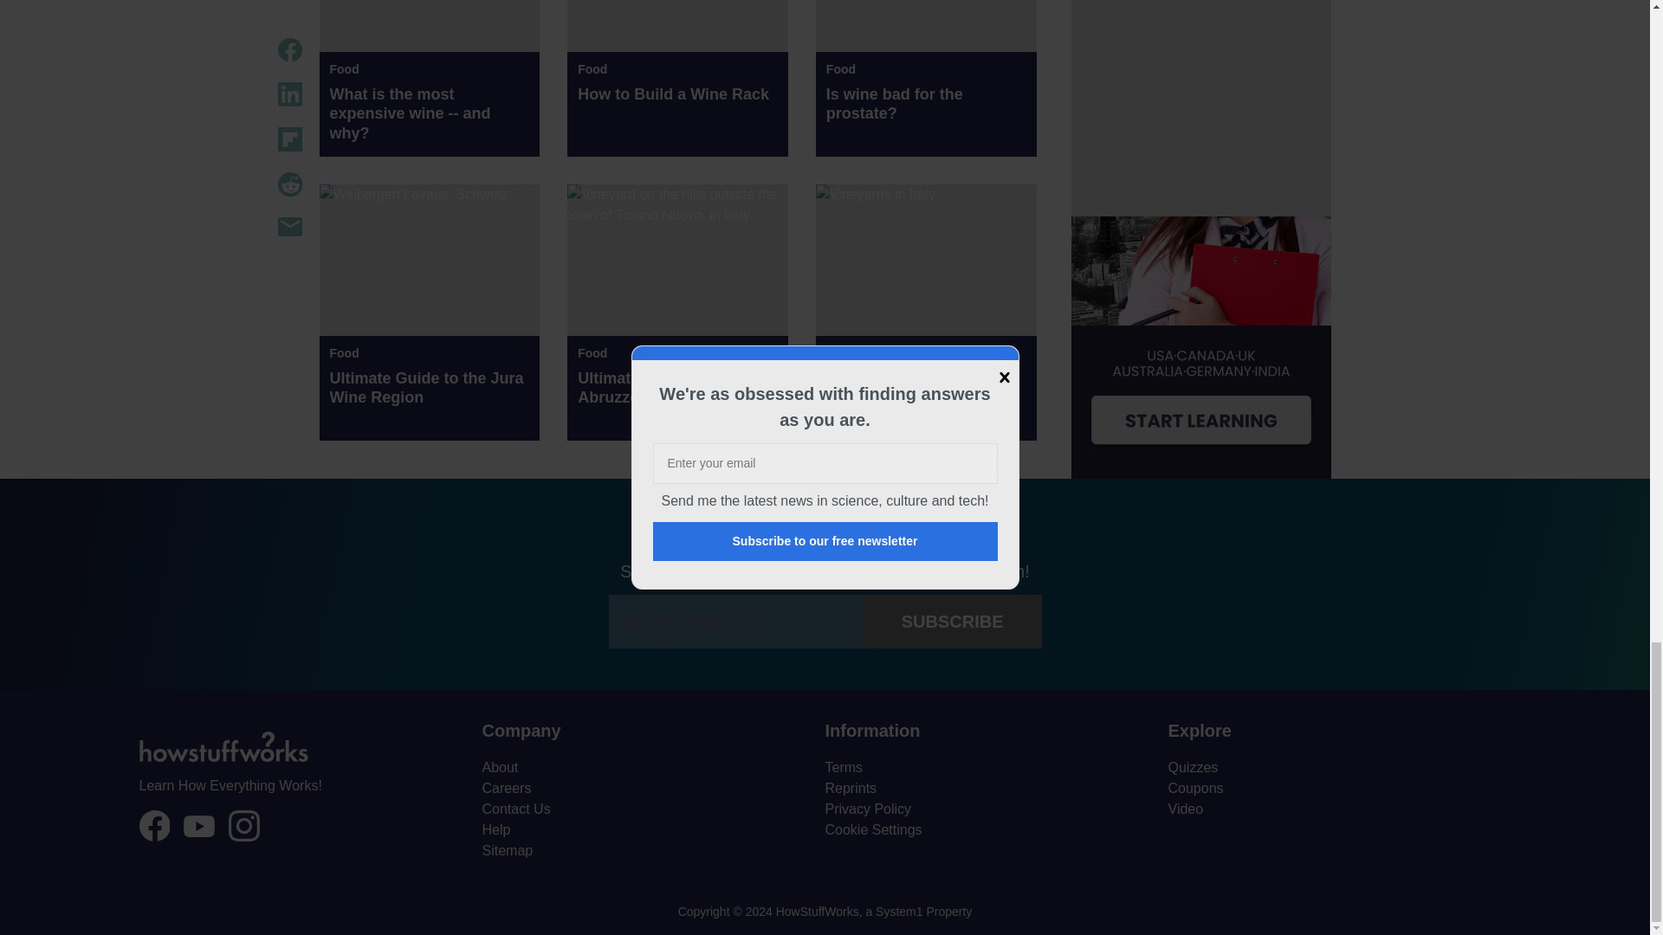 This screenshot has width=1663, height=935. I want to click on Visit HowStuffWorks on Facebook, so click(153, 826).